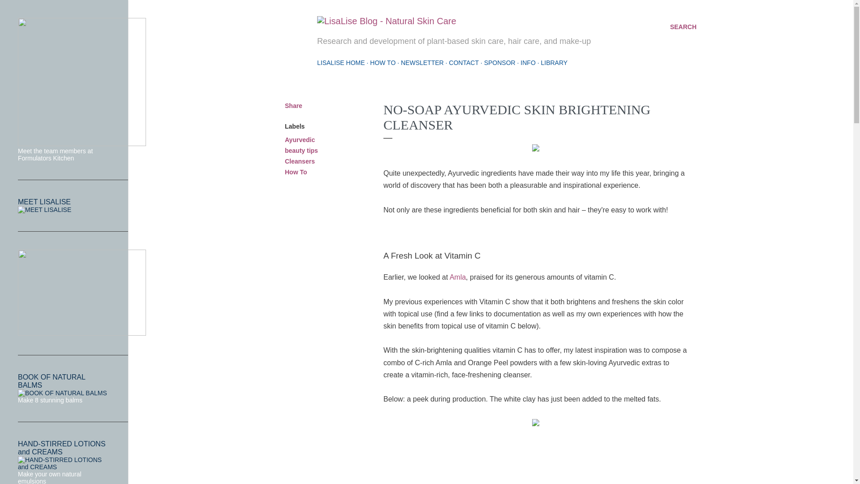 The width and height of the screenshot is (860, 484). Describe the element at coordinates (301, 151) in the screenshot. I see `beauty tips` at that location.